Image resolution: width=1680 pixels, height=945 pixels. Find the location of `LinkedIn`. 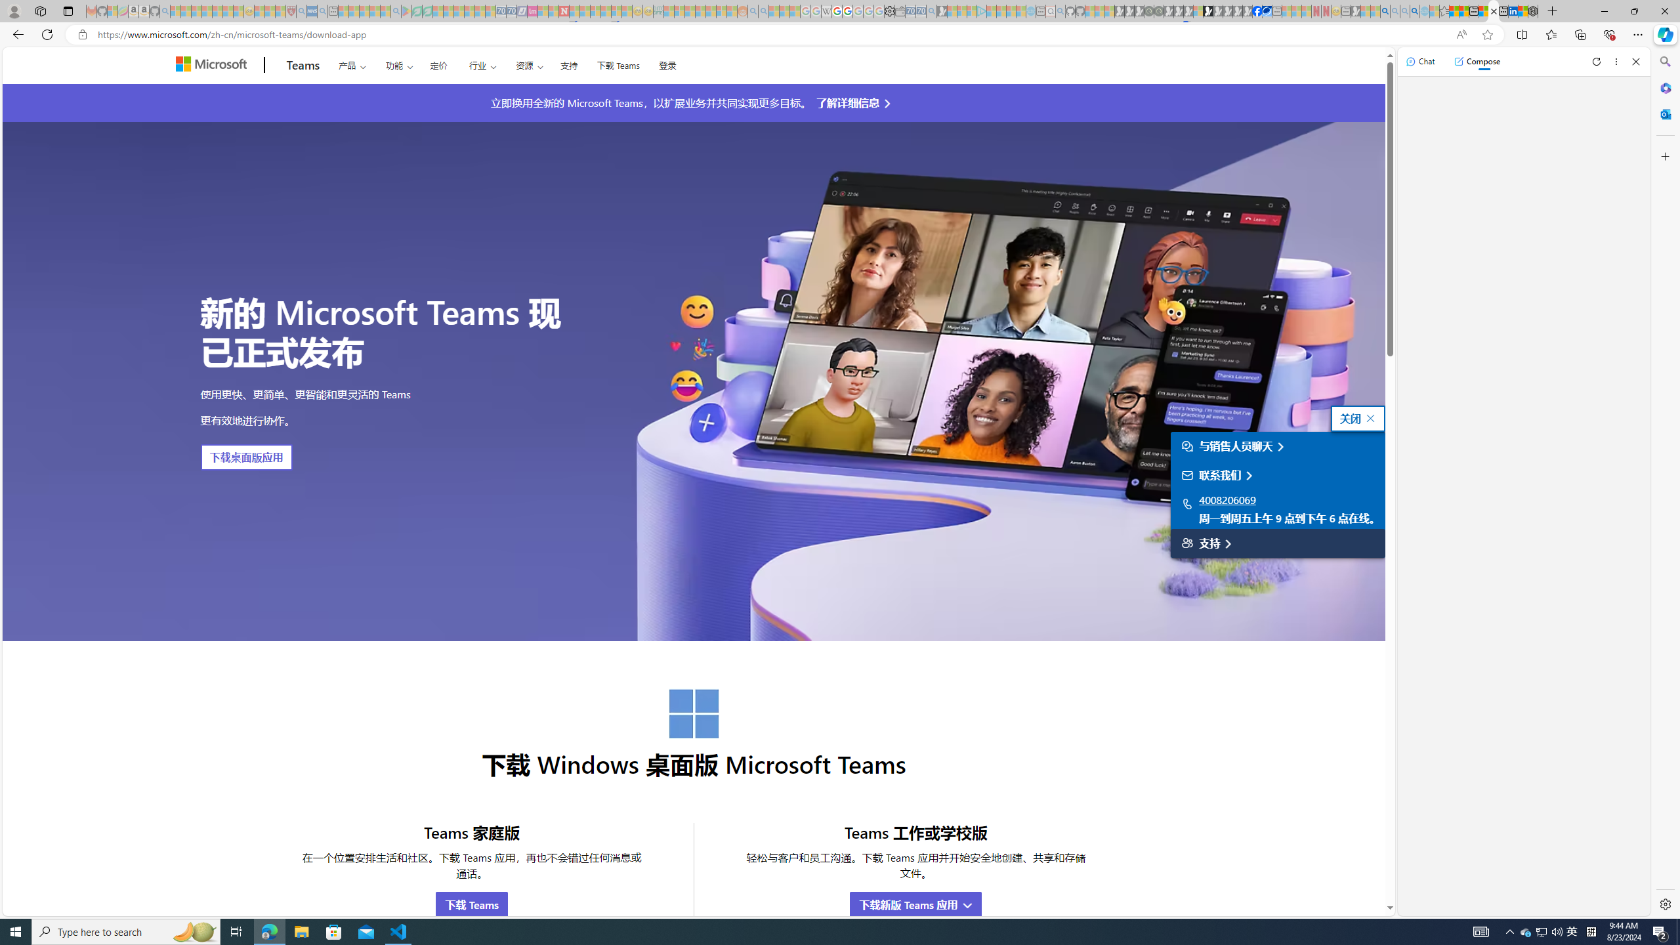

LinkedIn is located at coordinates (1513, 11).